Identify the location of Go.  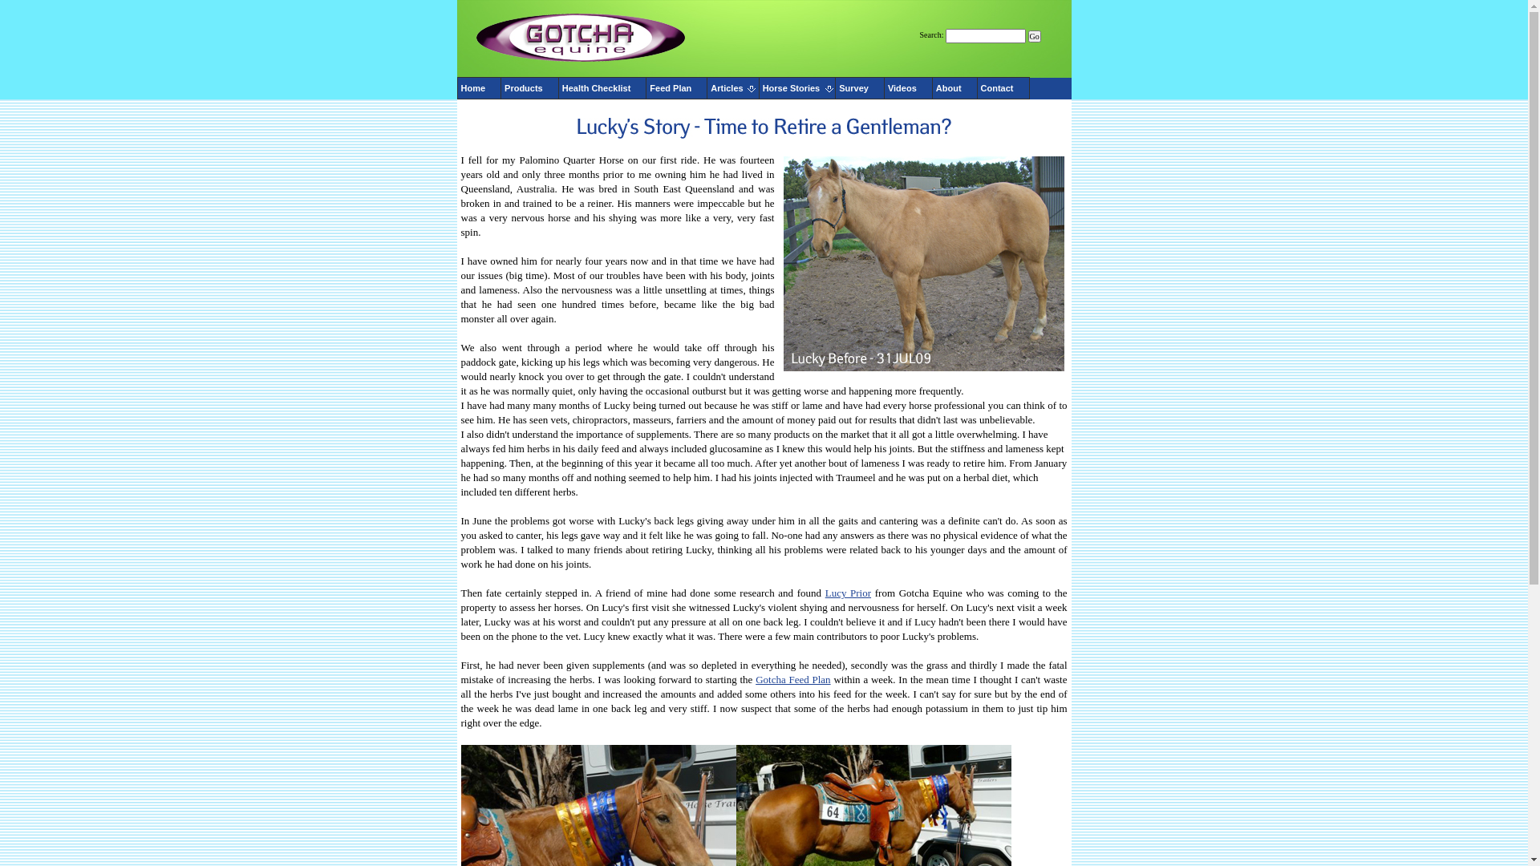
(1035, 37).